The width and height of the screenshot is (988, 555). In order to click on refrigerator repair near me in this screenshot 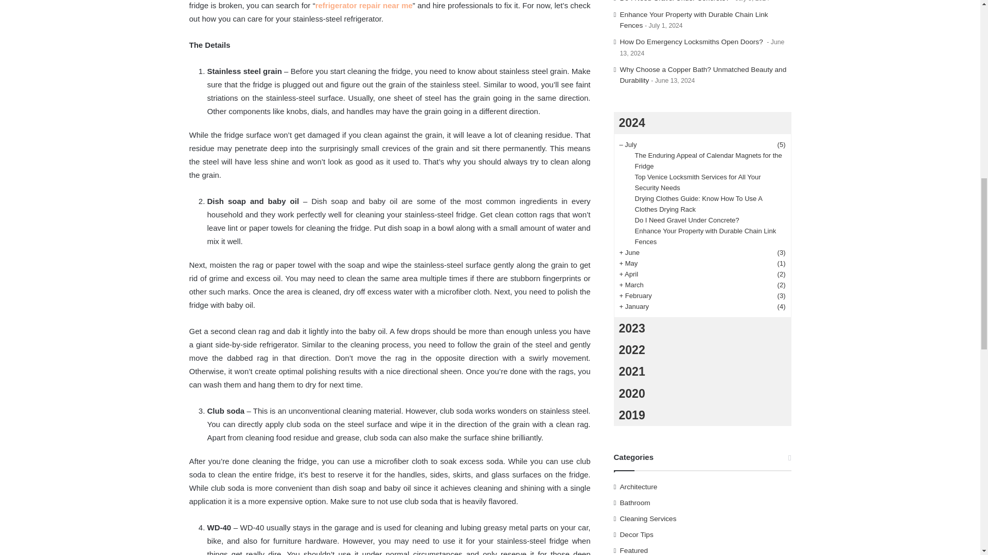, I will do `click(364, 5)`.